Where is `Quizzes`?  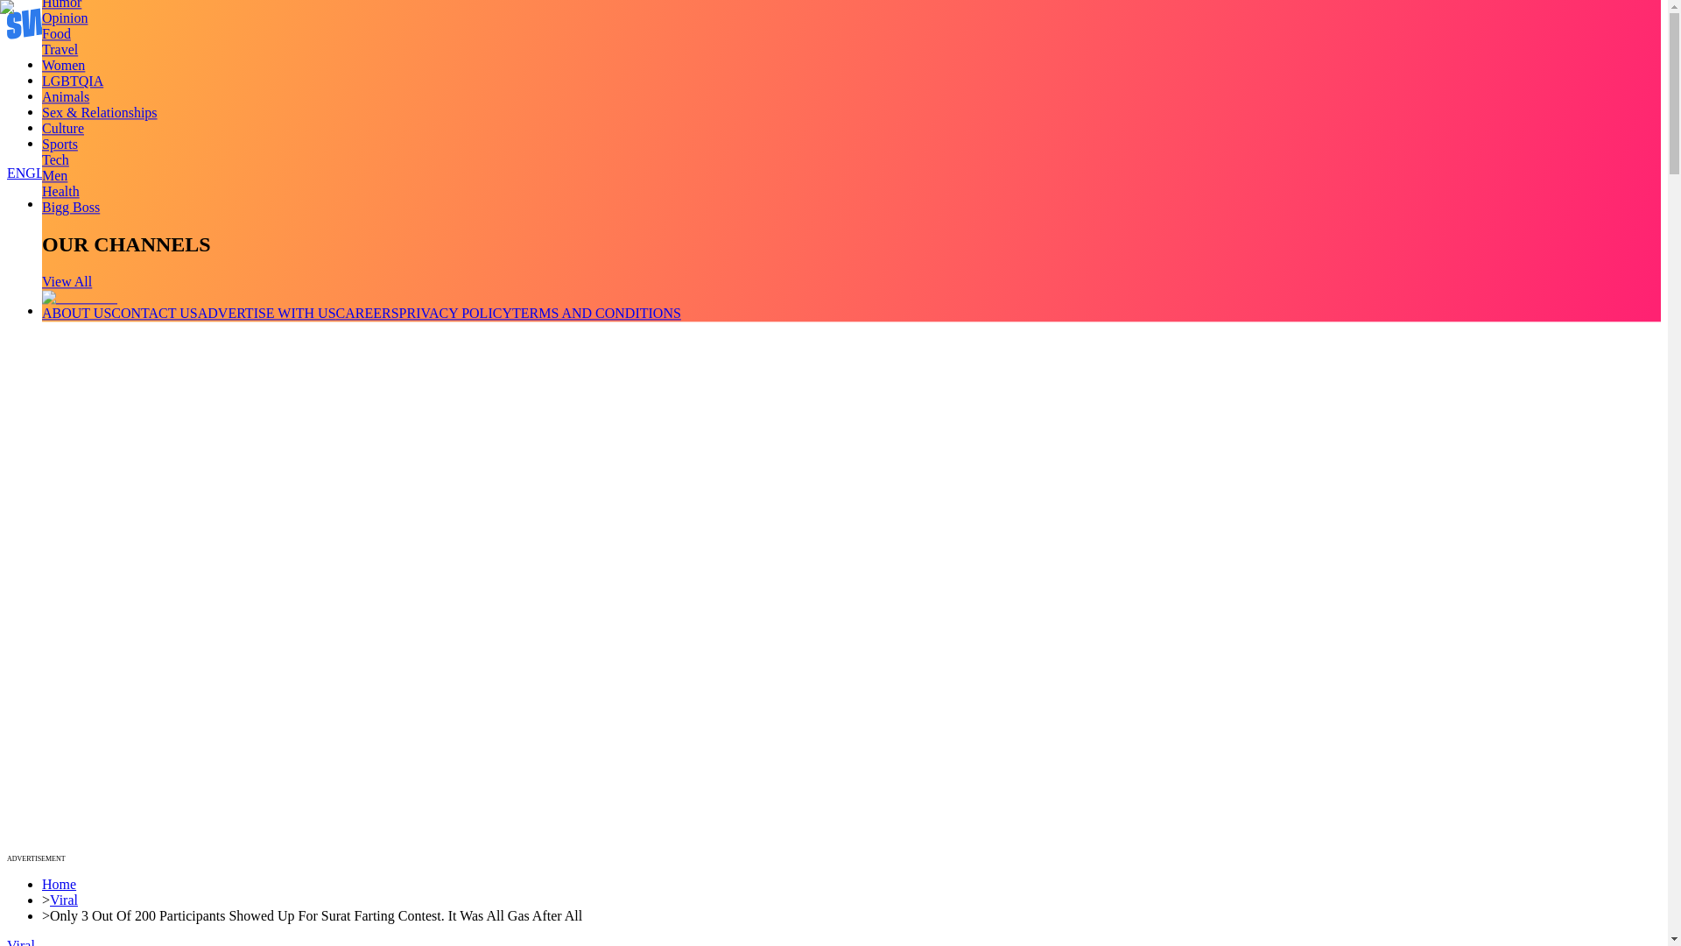
Quizzes is located at coordinates (65, 111).